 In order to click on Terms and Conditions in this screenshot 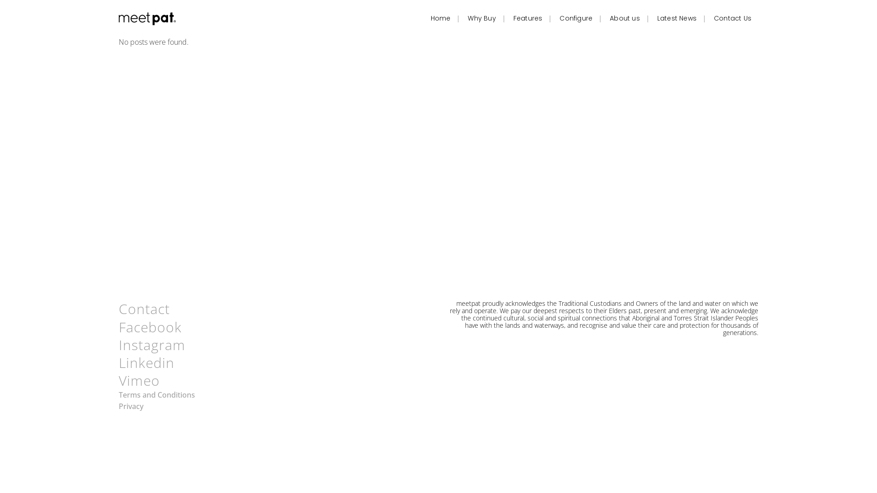, I will do `click(157, 395)`.